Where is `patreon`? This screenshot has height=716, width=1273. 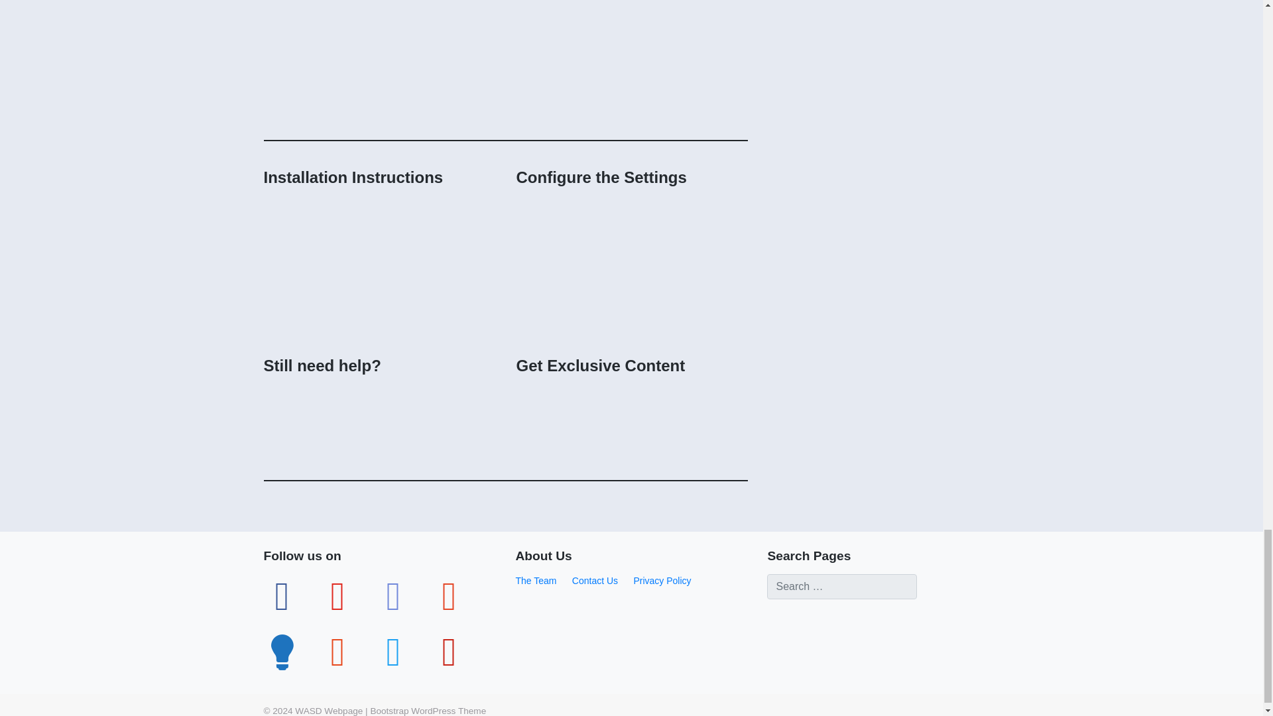
patreon is located at coordinates (450, 596).